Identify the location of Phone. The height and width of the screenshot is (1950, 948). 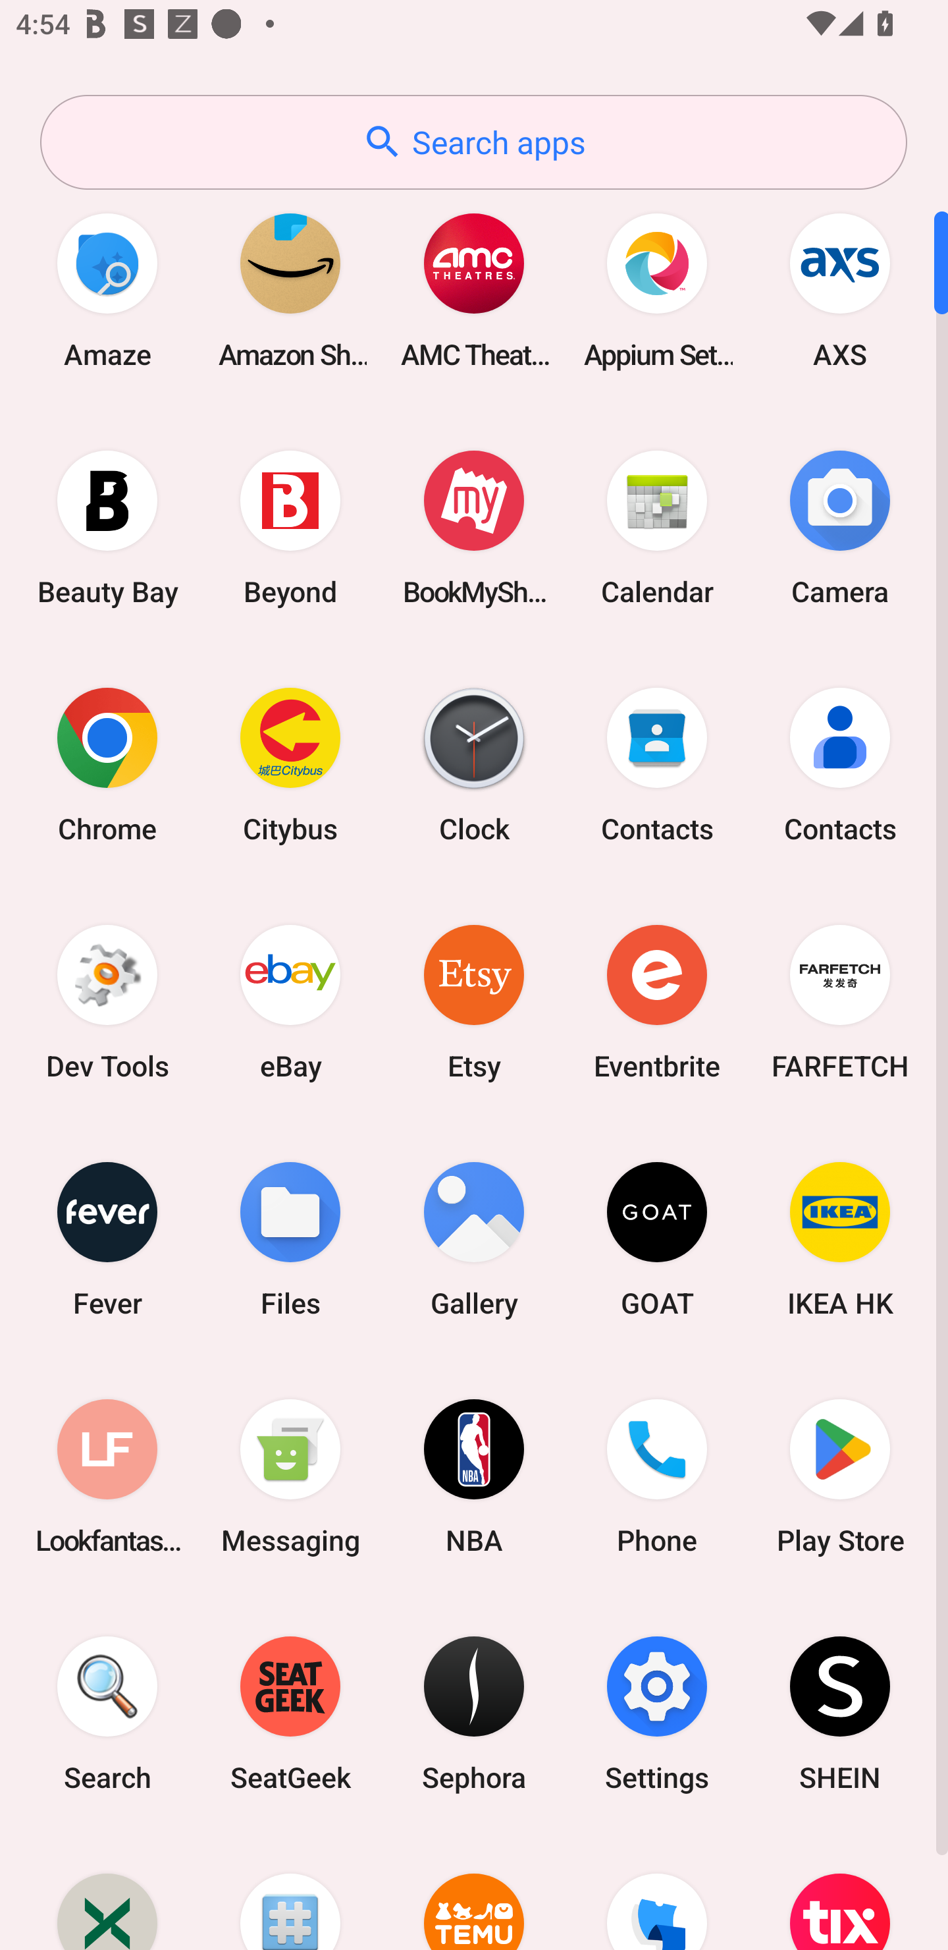
(657, 1476).